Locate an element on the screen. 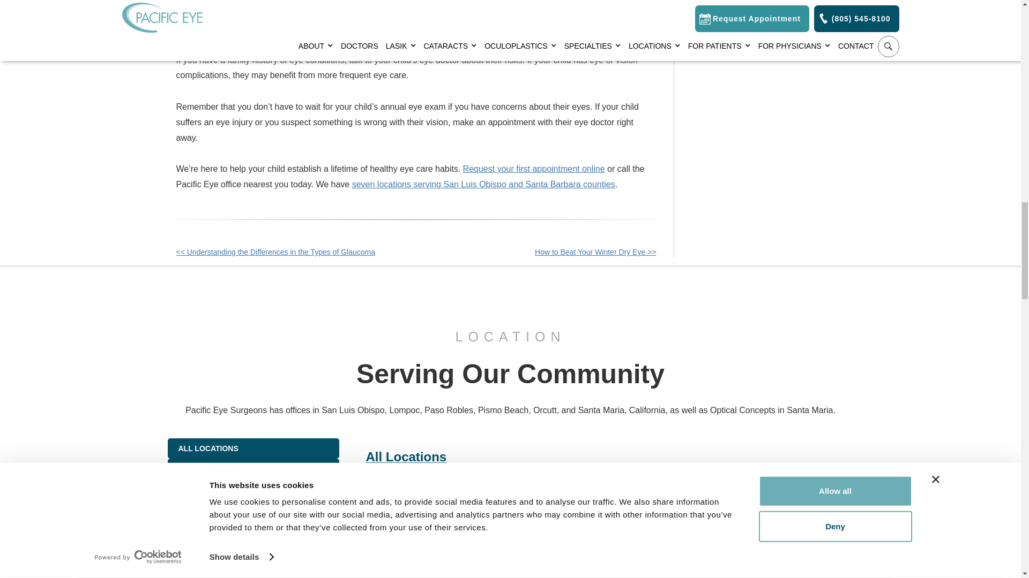 The image size is (1029, 578). Google Map is located at coordinates (609, 524).